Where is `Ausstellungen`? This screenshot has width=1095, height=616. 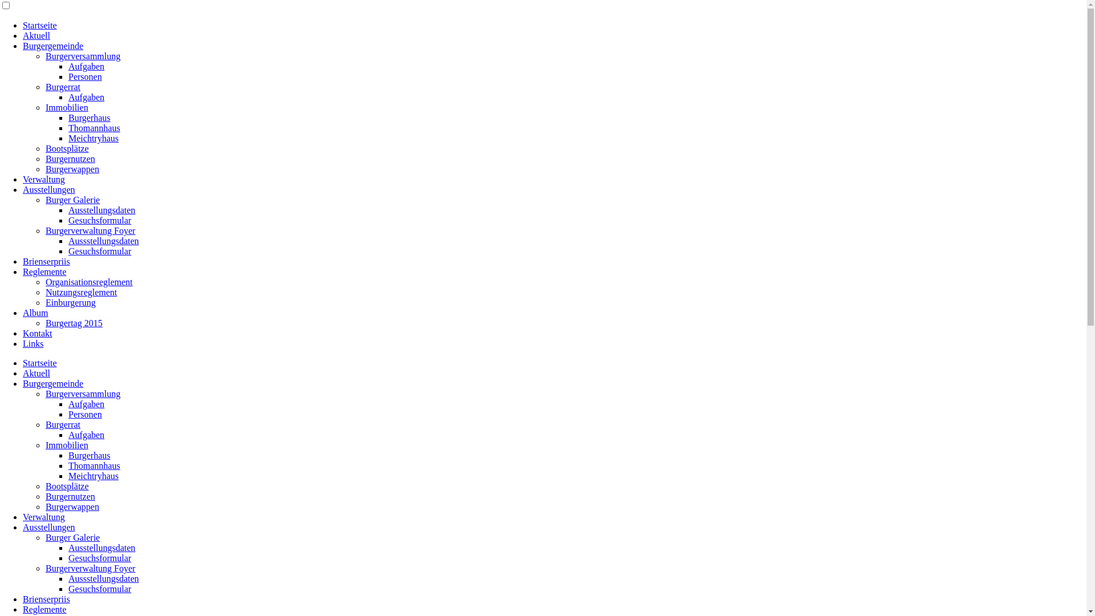
Ausstellungen is located at coordinates (49, 189).